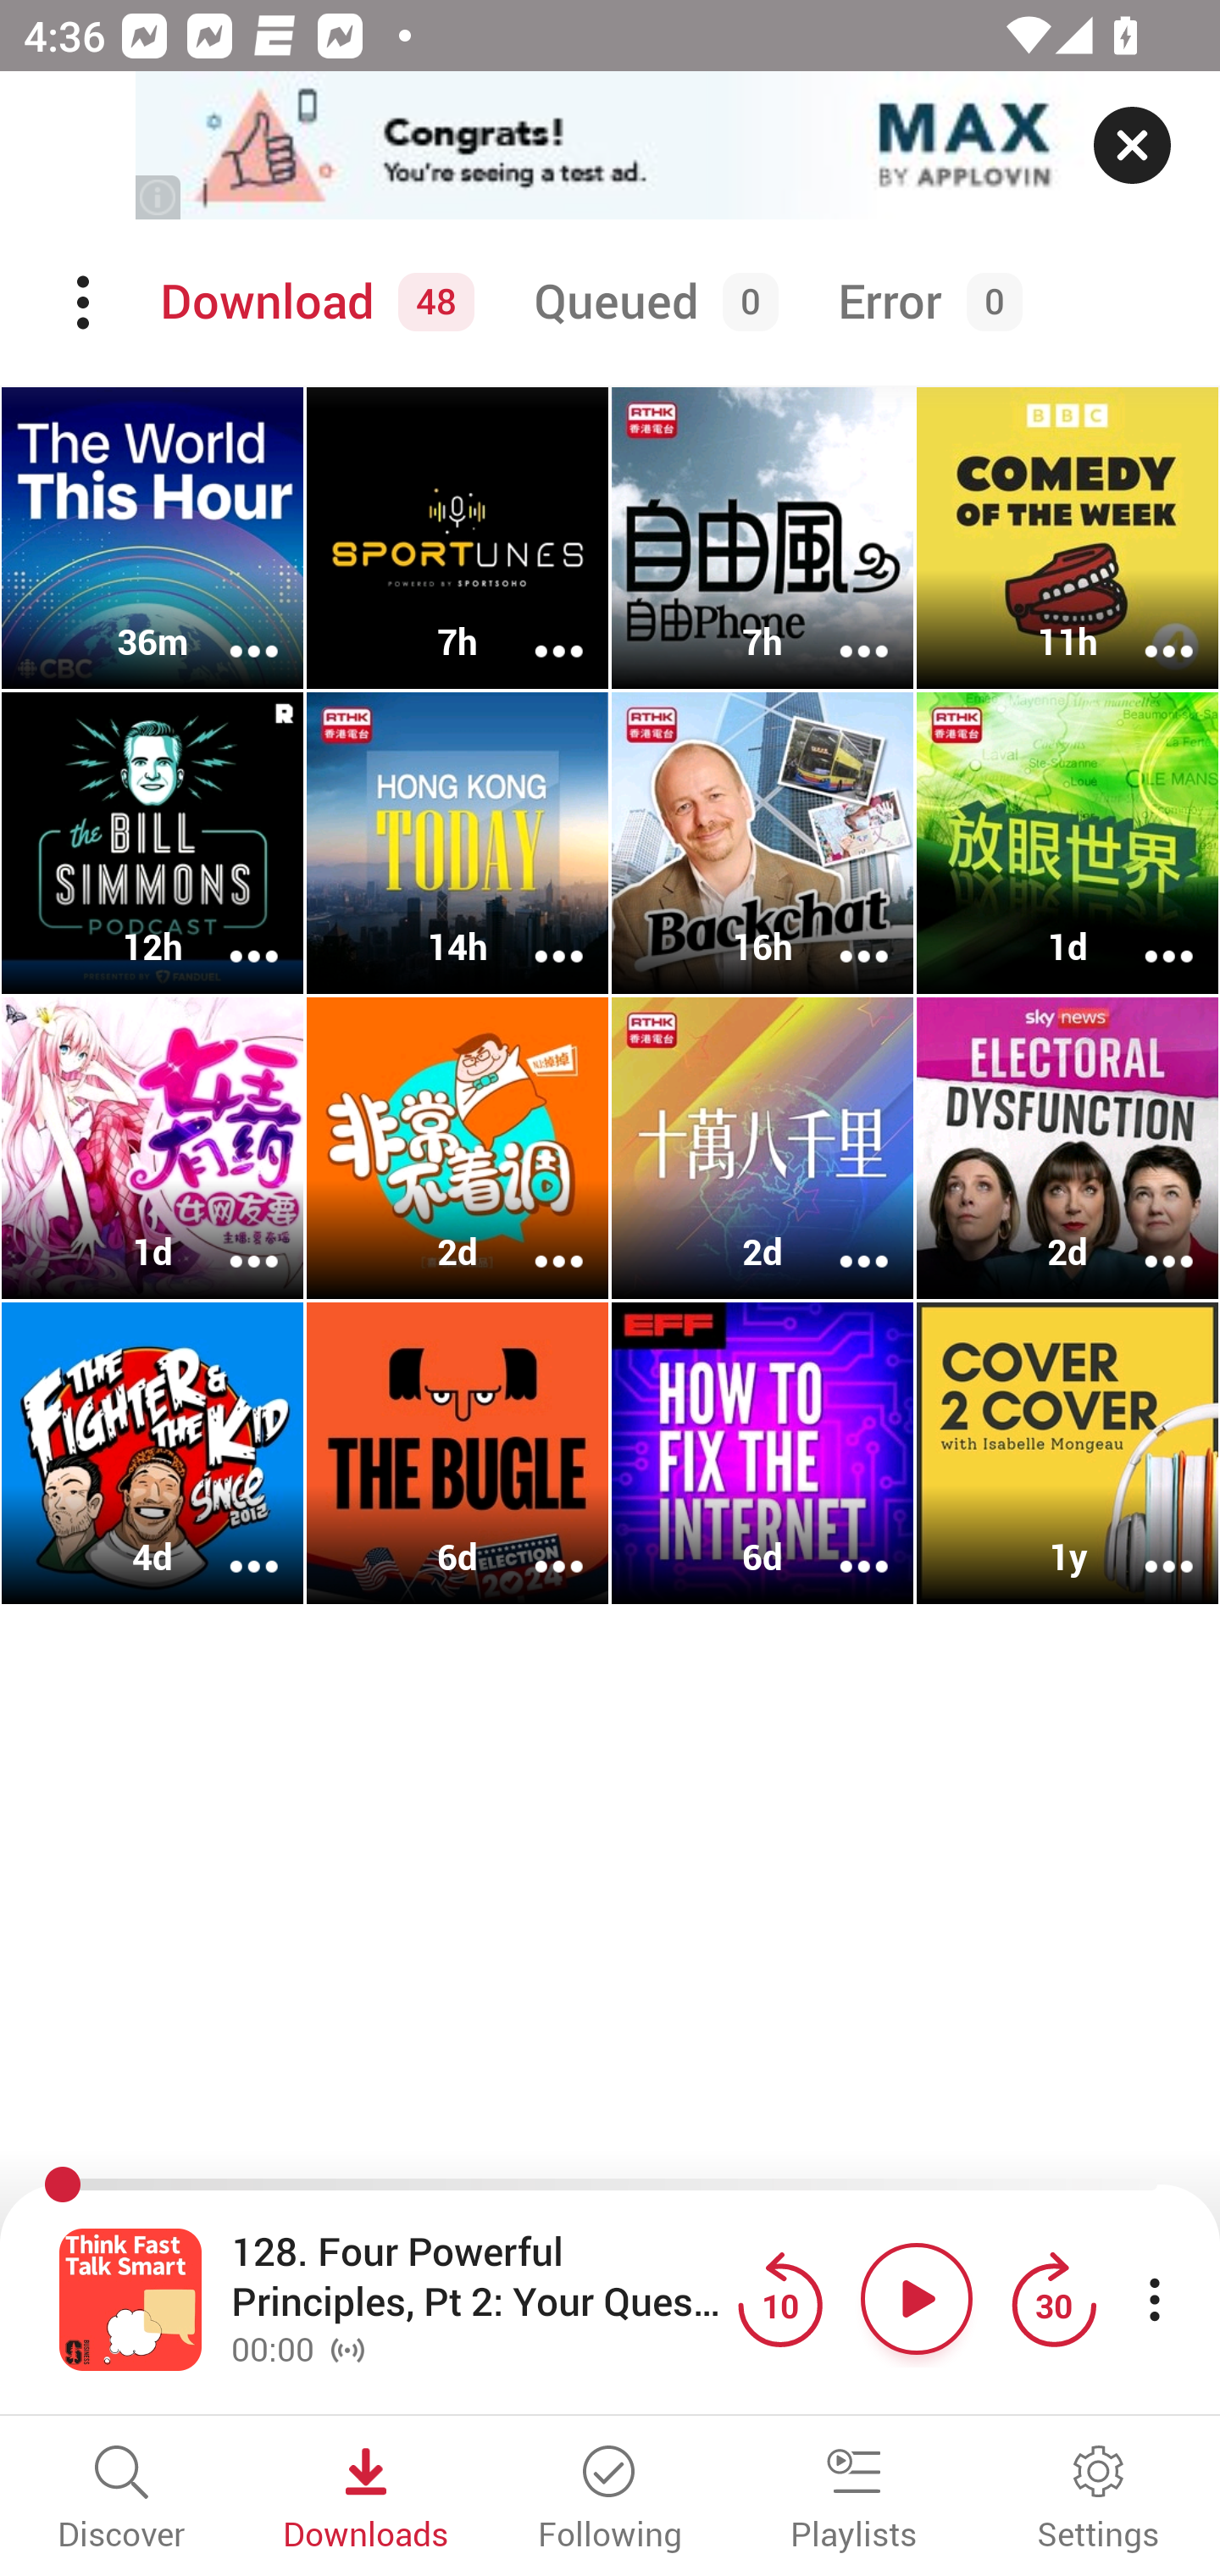 This screenshot has height=2576, width=1220. What do you see at coordinates (1098, 2500) in the screenshot?
I see `Settings` at bounding box center [1098, 2500].